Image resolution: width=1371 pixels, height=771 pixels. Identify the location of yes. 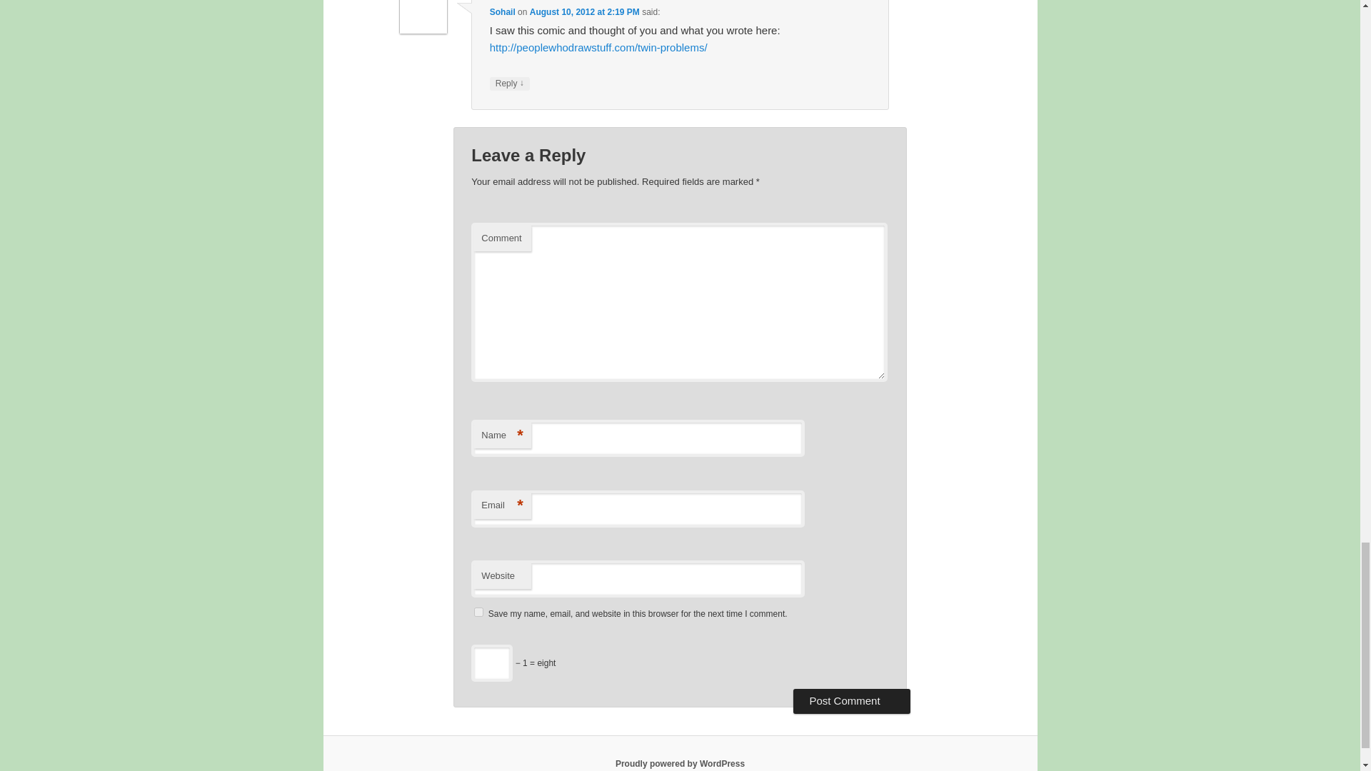
(478, 613).